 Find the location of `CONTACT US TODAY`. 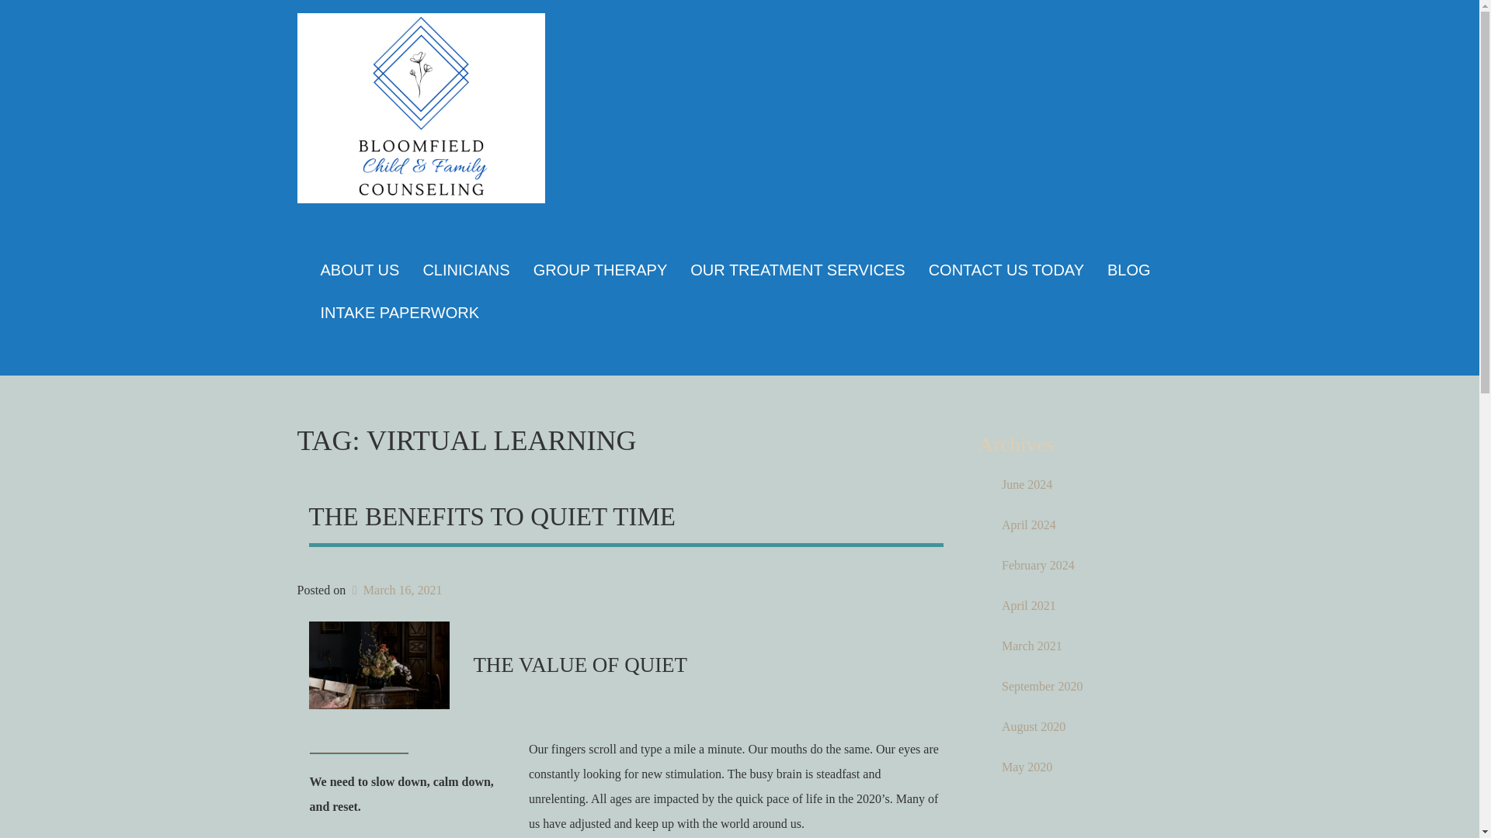

CONTACT US TODAY is located at coordinates (1006, 269).